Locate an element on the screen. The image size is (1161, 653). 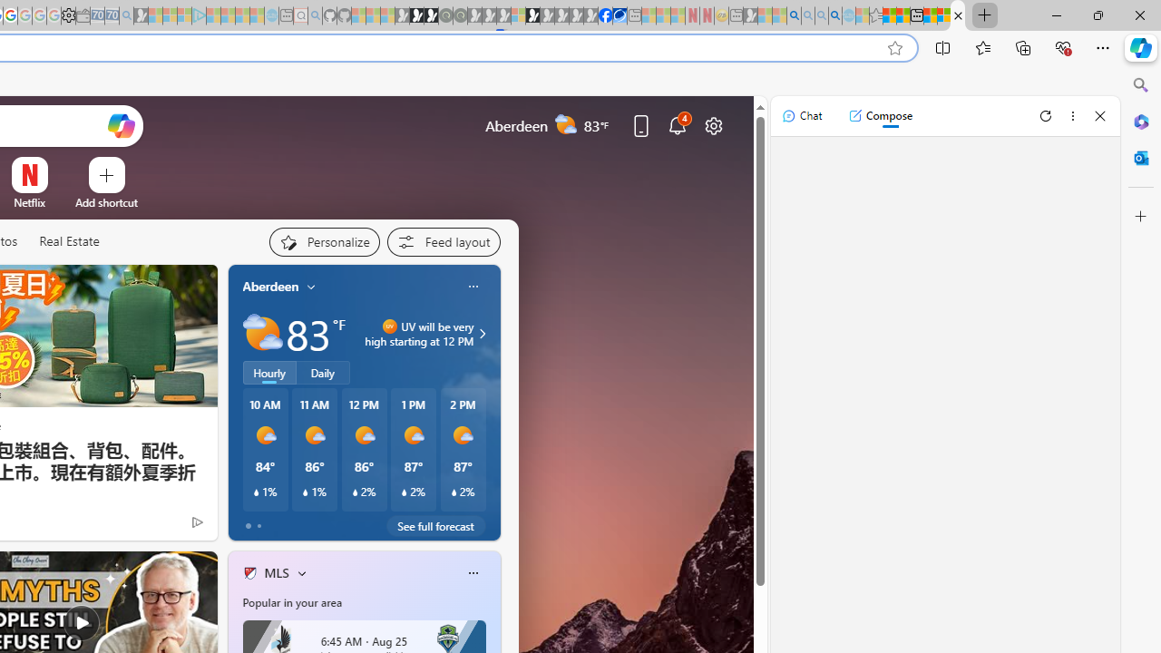
Class: weather-current-precipitation-glyph is located at coordinates (454, 492).